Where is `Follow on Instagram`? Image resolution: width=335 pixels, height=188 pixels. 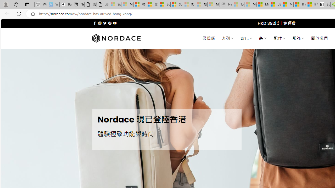
Follow on Instagram is located at coordinates (100, 23).